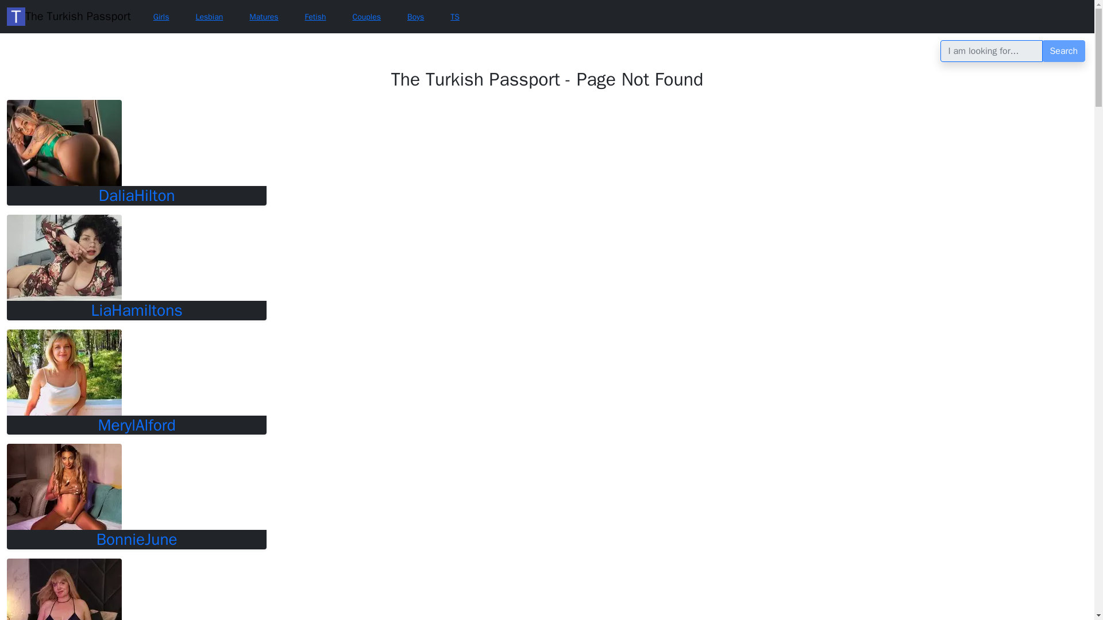 The image size is (1103, 620). Describe the element at coordinates (316, 17) in the screenshot. I see `Fetish` at that location.